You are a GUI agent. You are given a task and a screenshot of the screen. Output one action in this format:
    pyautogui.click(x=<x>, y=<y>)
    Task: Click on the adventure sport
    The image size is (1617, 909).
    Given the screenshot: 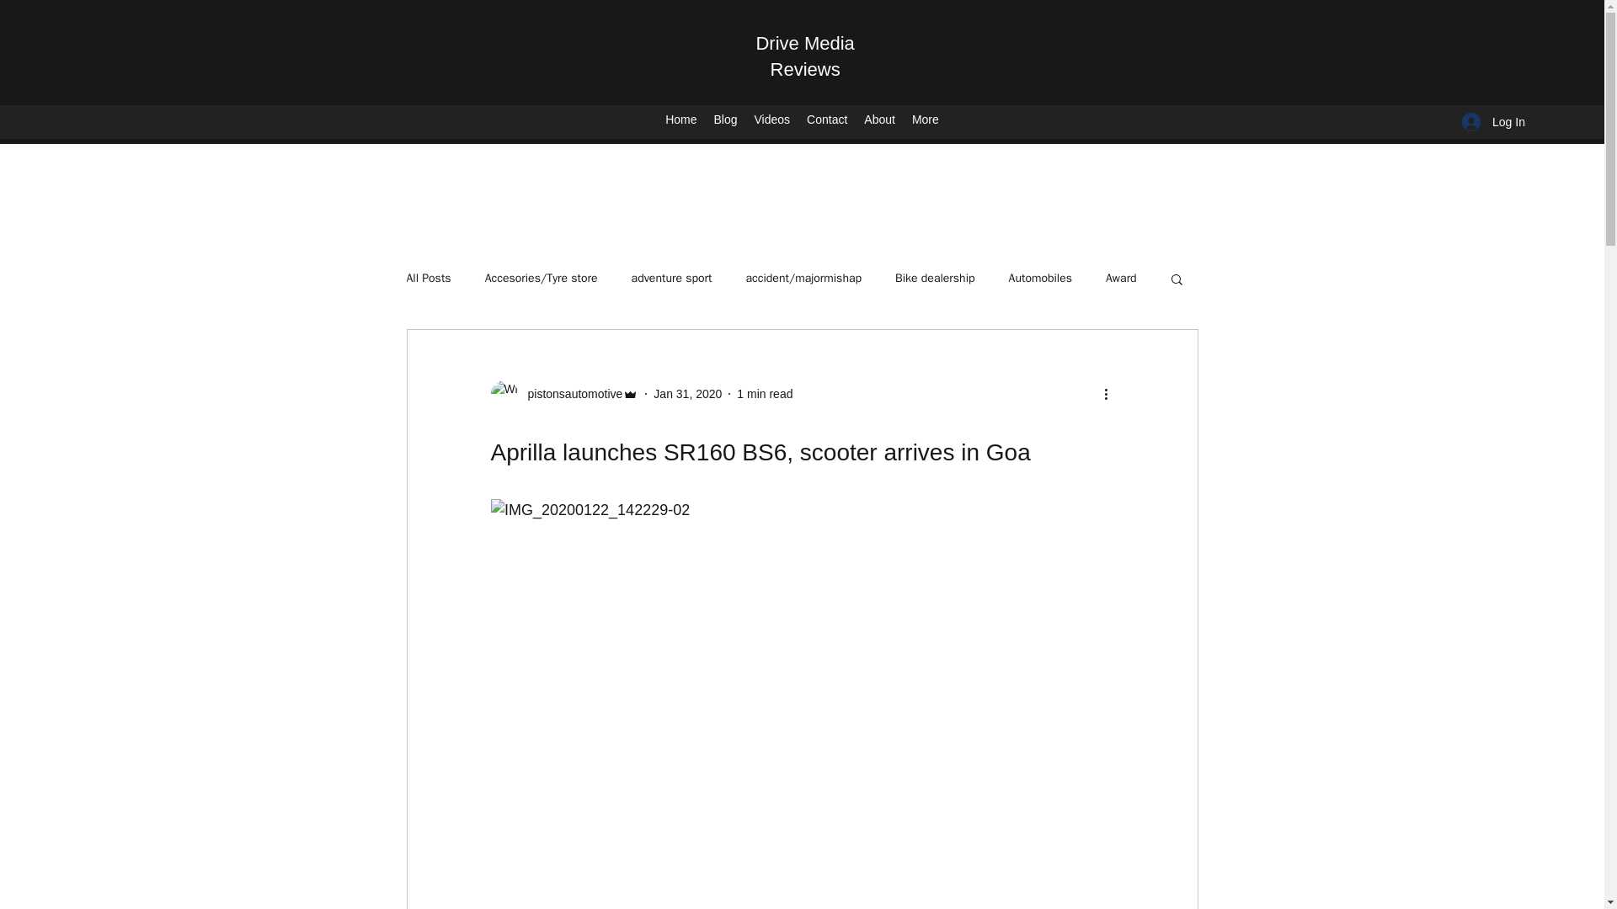 What is the action you would take?
    pyautogui.click(x=672, y=278)
    